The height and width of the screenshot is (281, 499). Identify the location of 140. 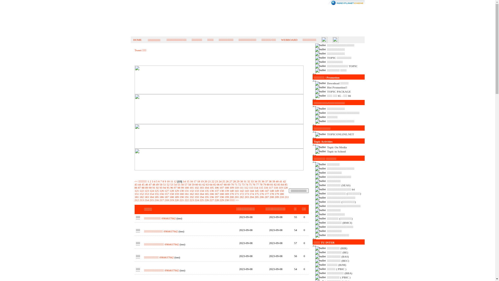
(232, 191).